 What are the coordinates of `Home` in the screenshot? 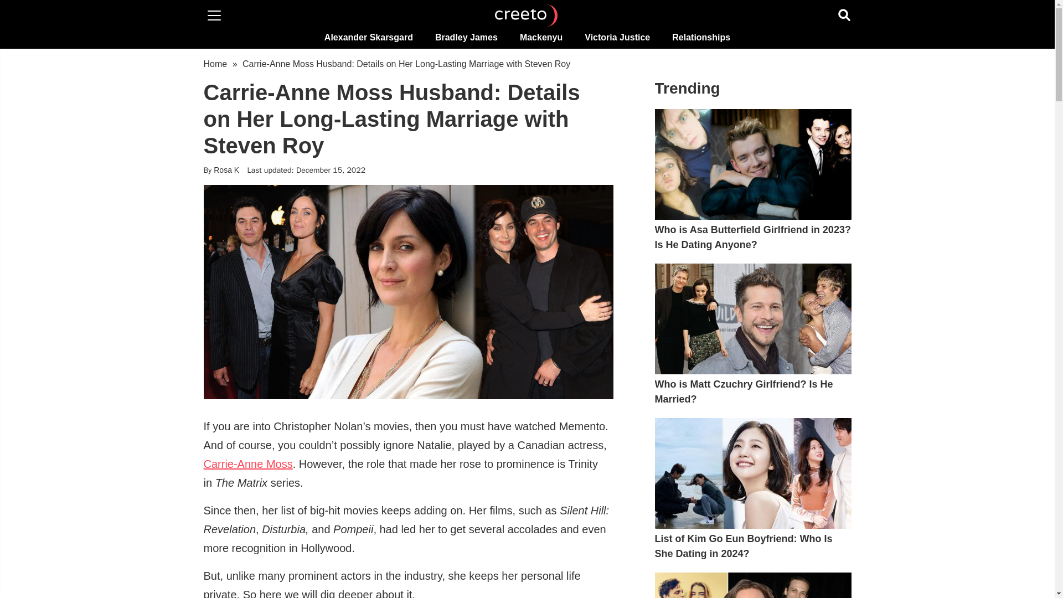 It's located at (215, 64).